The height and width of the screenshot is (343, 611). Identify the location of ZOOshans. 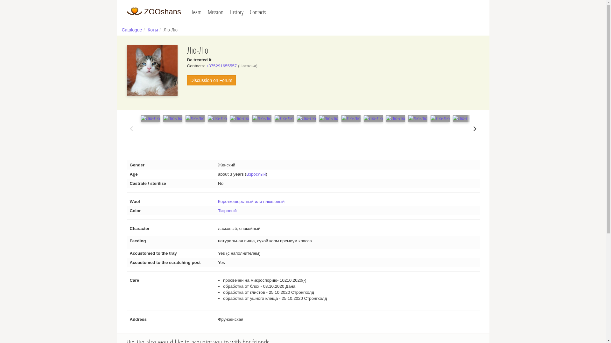
(154, 11).